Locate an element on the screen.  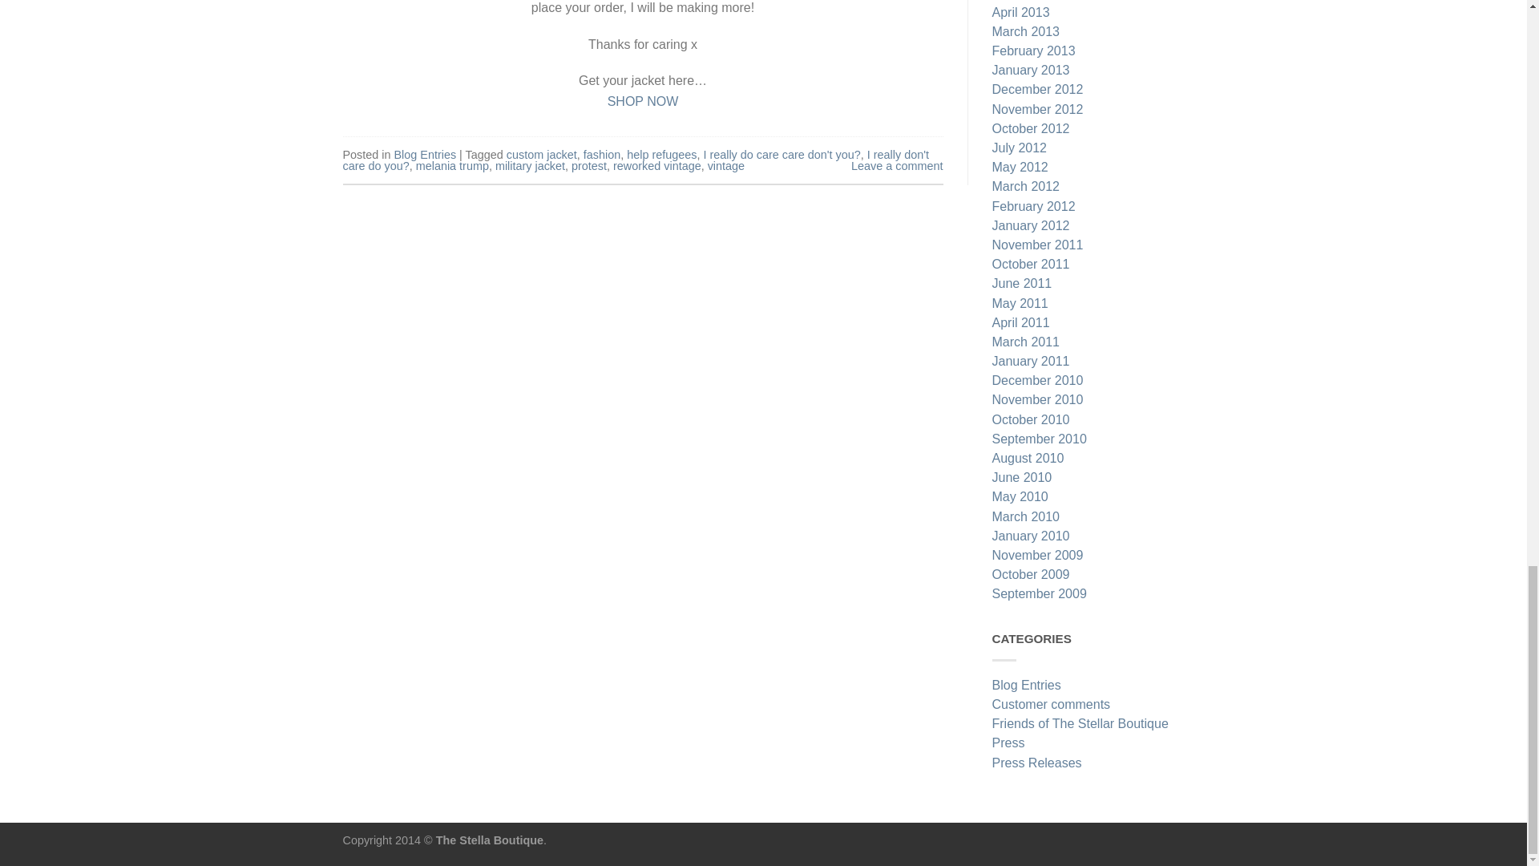
Blog Entries is located at coordinates (425, 154).